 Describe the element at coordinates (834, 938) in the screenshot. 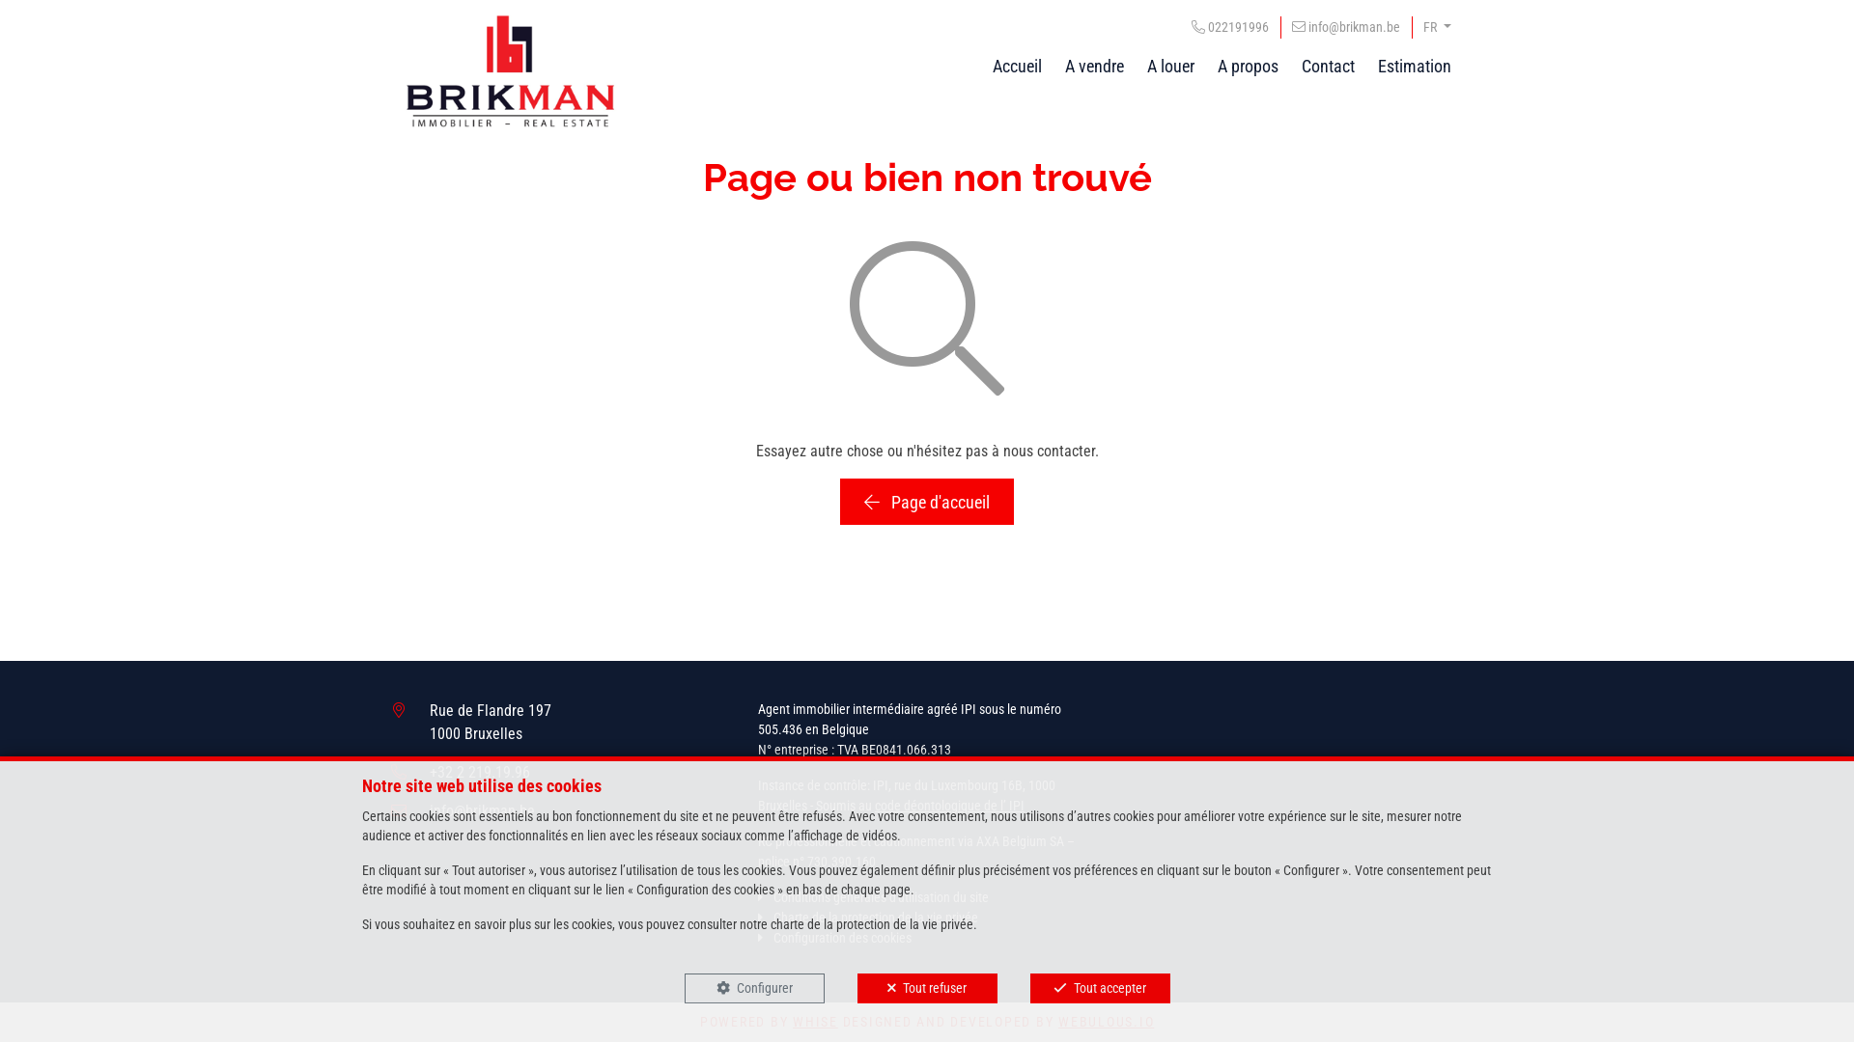

I see `Configuration des cookies` at that location.